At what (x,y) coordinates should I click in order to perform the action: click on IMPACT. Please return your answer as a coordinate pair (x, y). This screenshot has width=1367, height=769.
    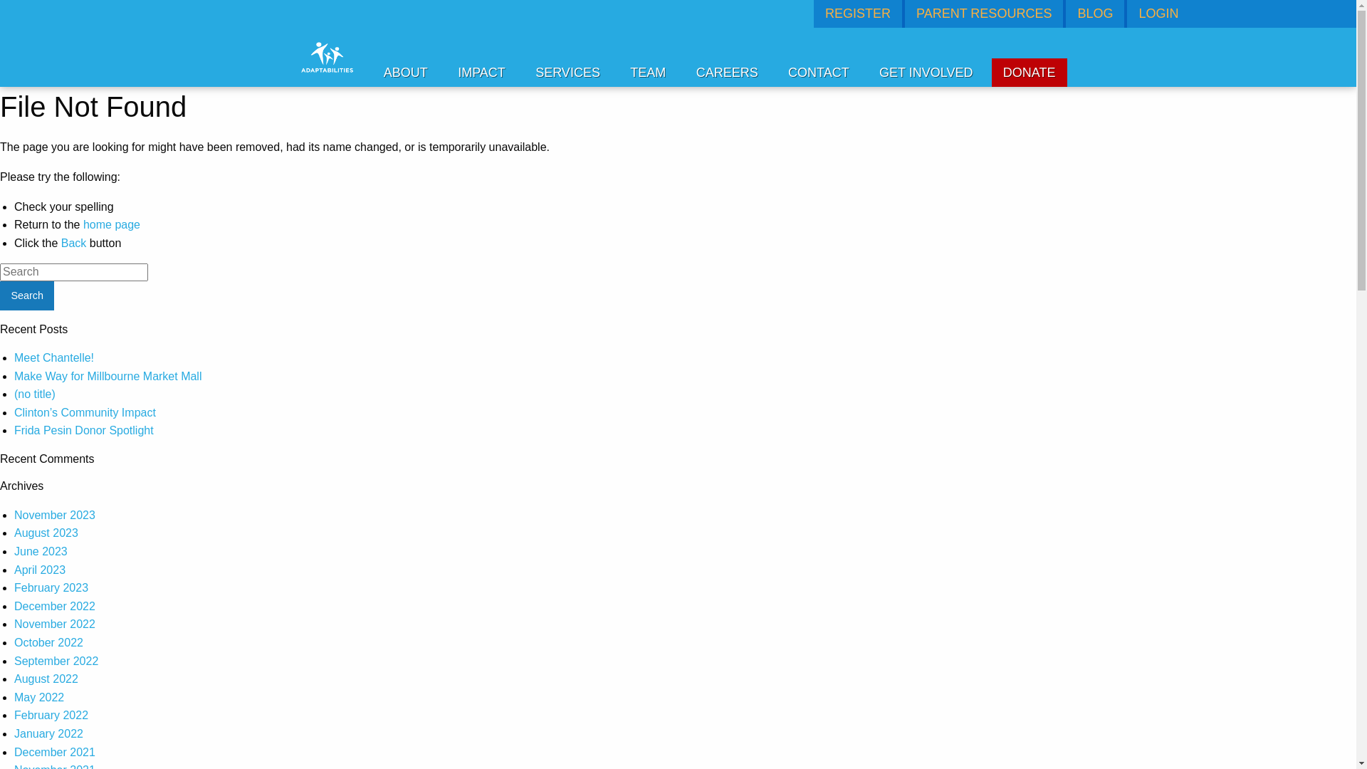
    Looking at the image, I should click on (481, 73).